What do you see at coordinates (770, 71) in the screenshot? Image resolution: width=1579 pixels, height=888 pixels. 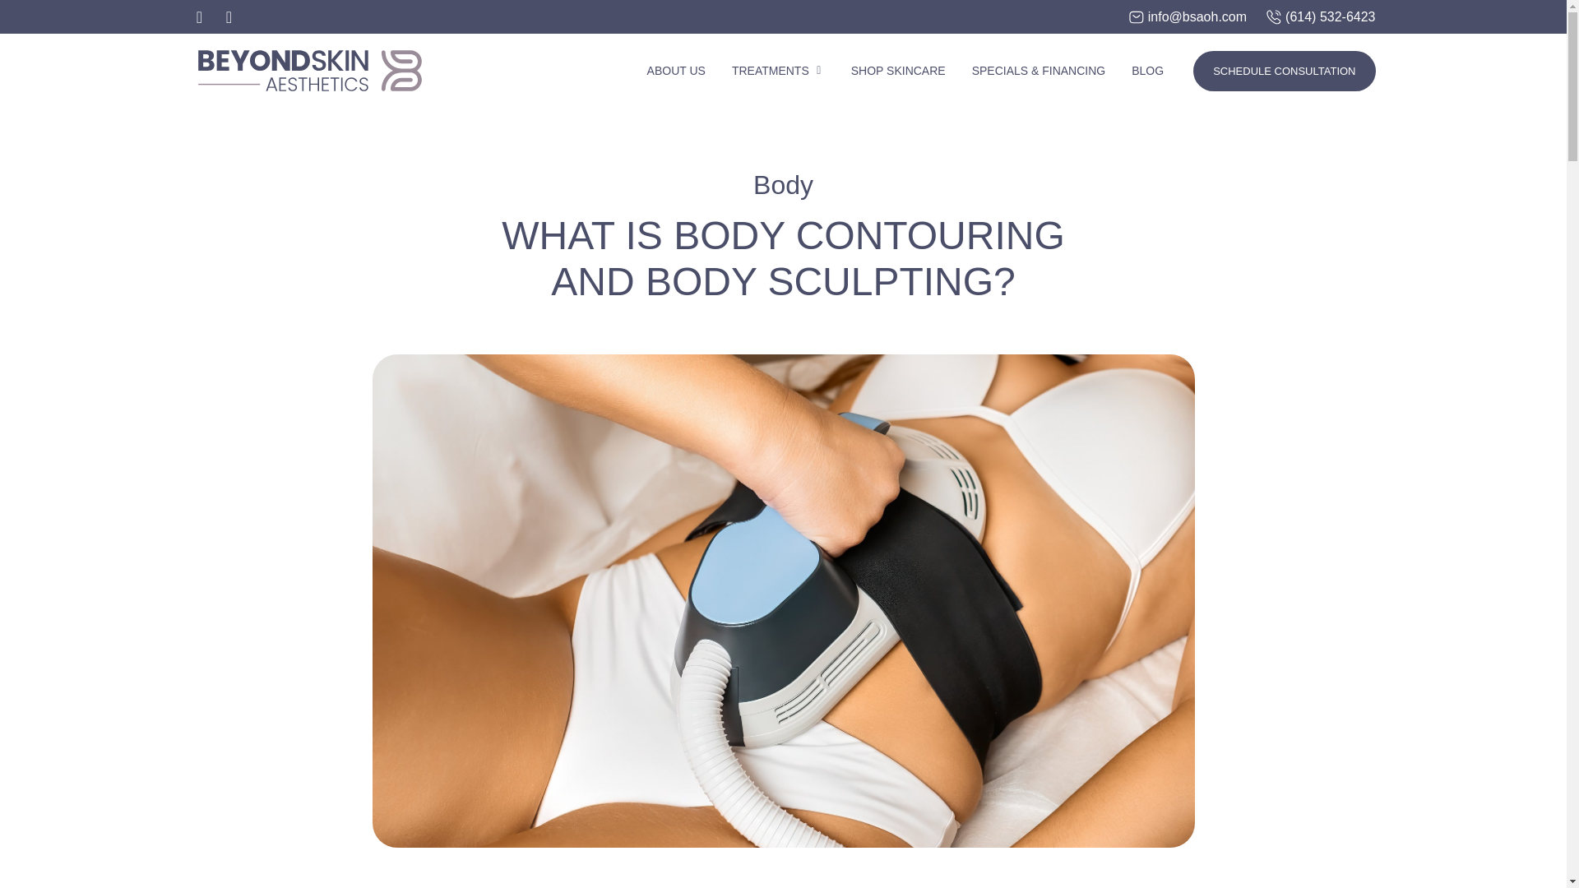 I see `TREATMENTS` at bounding box center [770, 71].